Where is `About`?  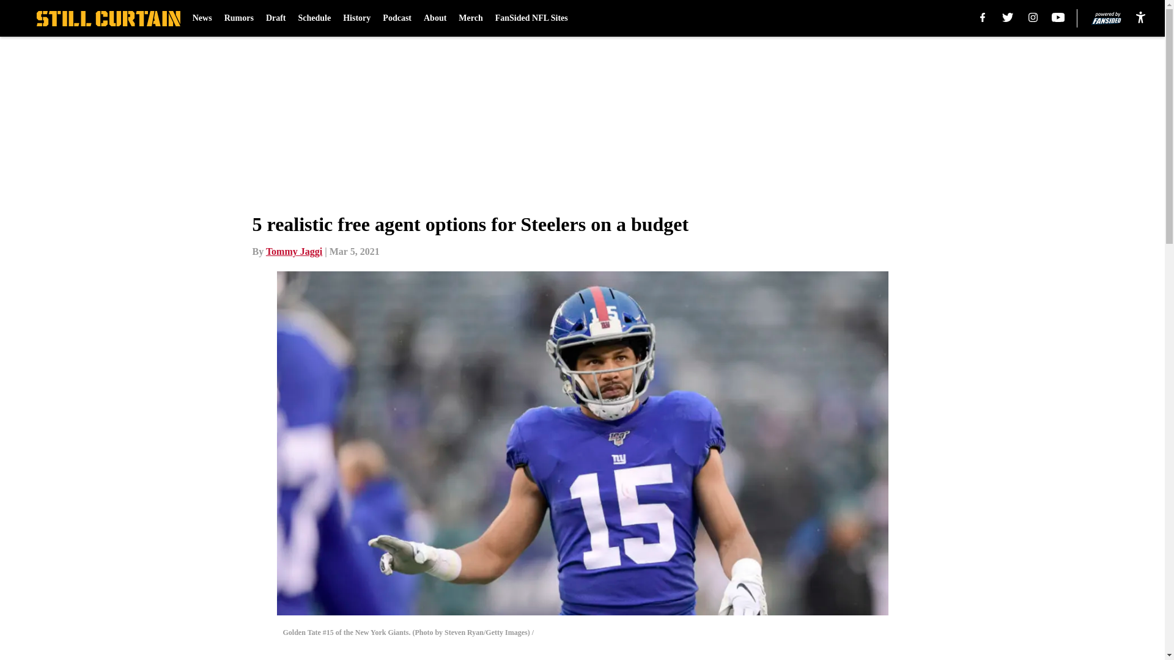
About is located at coordinates (435, 18).